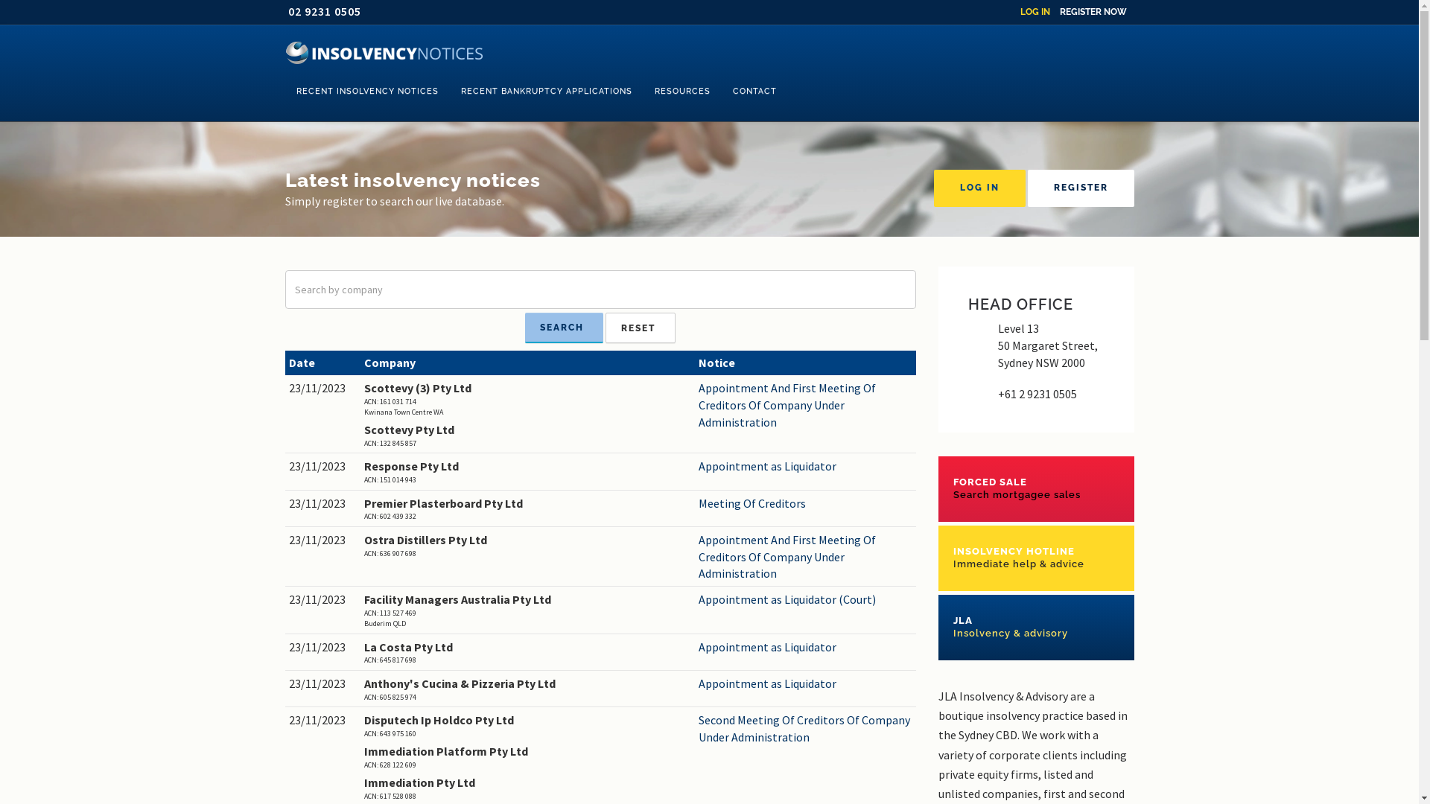 This screenshot has height=804, width=1430. Describe the element at coordinates (565, 328) in the screenshot. I see `Search` at that location.